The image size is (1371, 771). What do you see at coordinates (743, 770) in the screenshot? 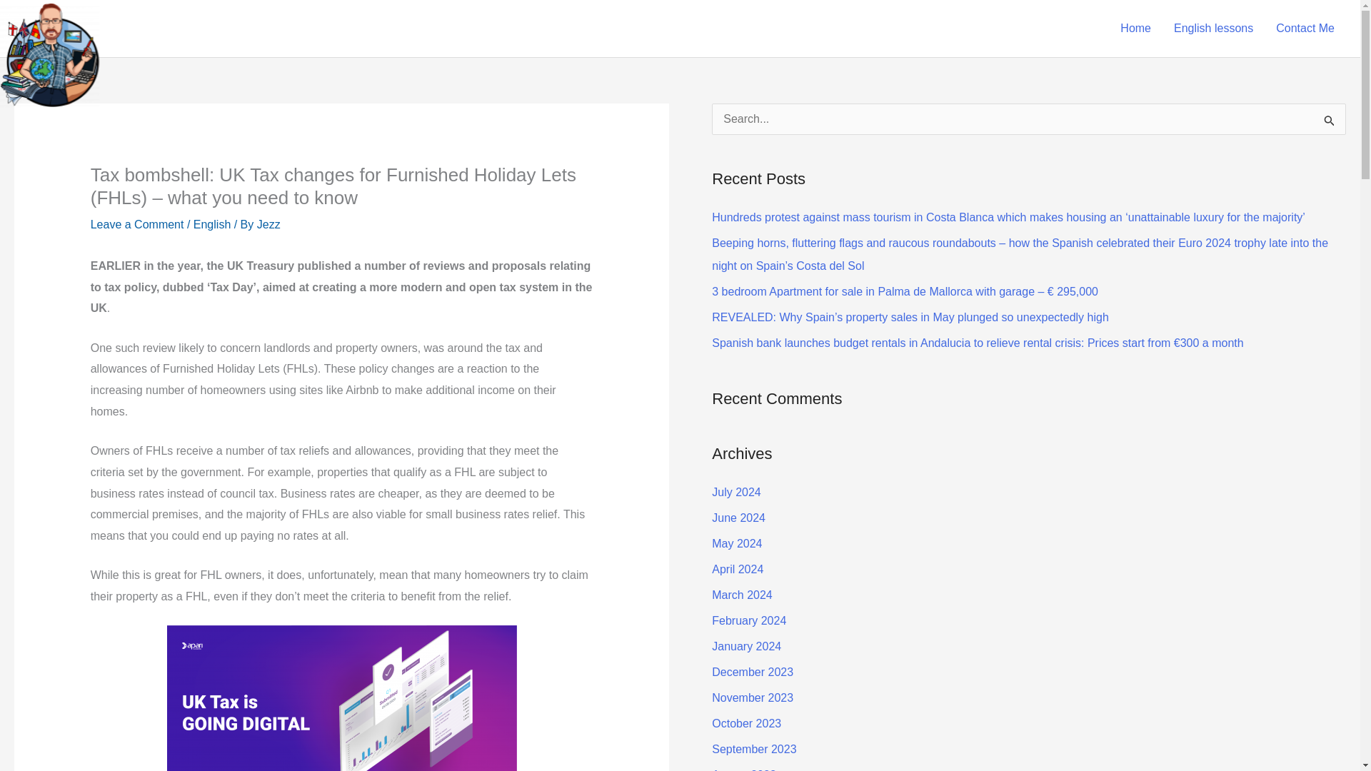
I see `August 2023` at bounding box center [743, 770].